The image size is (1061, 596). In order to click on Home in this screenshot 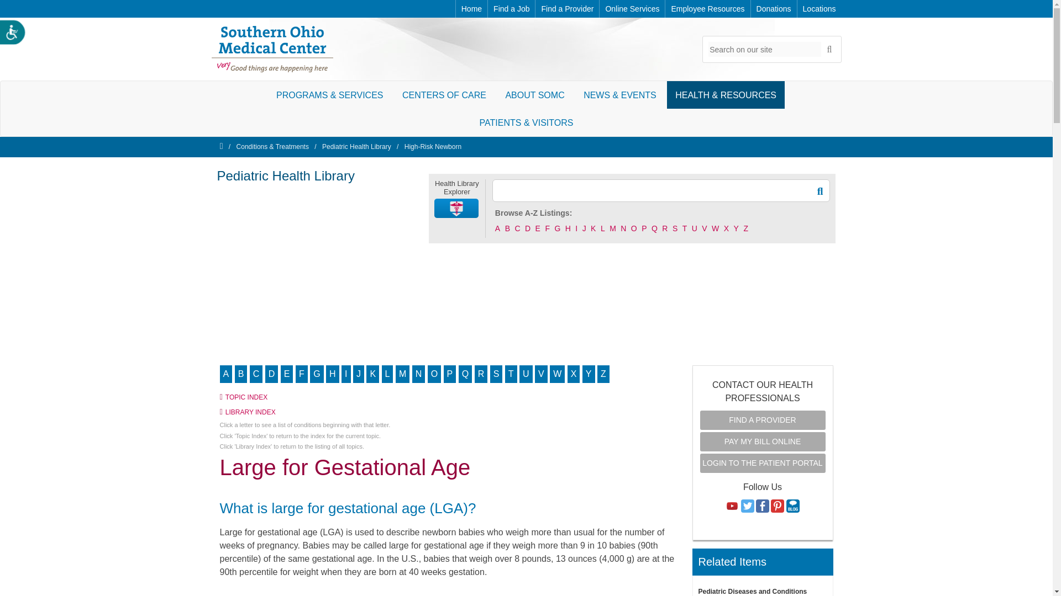, I will do `click(471, 9)`.